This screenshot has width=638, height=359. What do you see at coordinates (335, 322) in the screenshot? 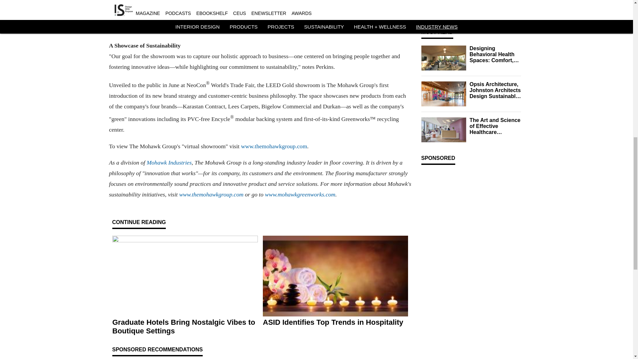
I see `ASID Identifies Top Trends in Hospitality` at bounding box center [335, 322].